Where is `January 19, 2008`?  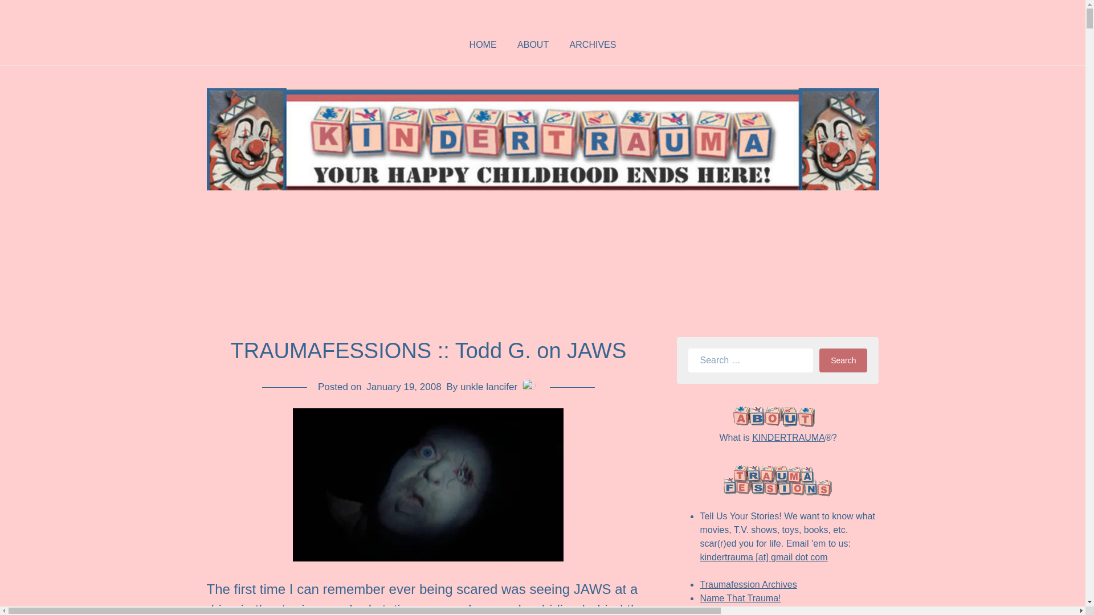
January 19, 2008 is located at coordinates (403, 387).